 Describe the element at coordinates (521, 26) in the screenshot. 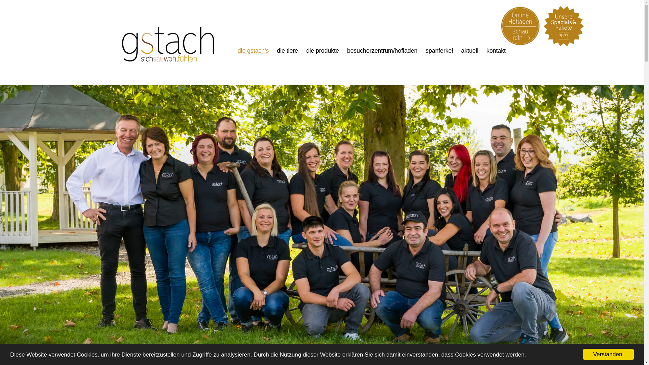

I see `Online-Shop` at that location.